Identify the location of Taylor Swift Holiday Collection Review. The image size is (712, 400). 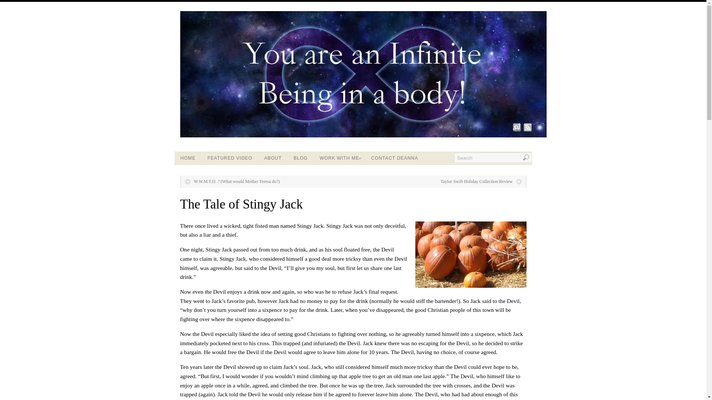
(481, 181).